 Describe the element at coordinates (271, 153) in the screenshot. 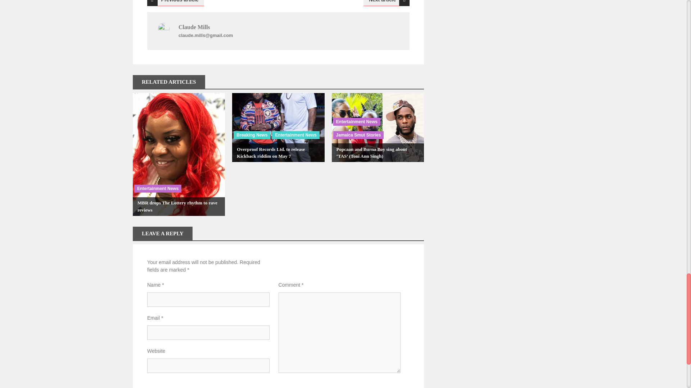

I see `Overproof Records Ltd. to release Kickback riddim on May 7` at that location.